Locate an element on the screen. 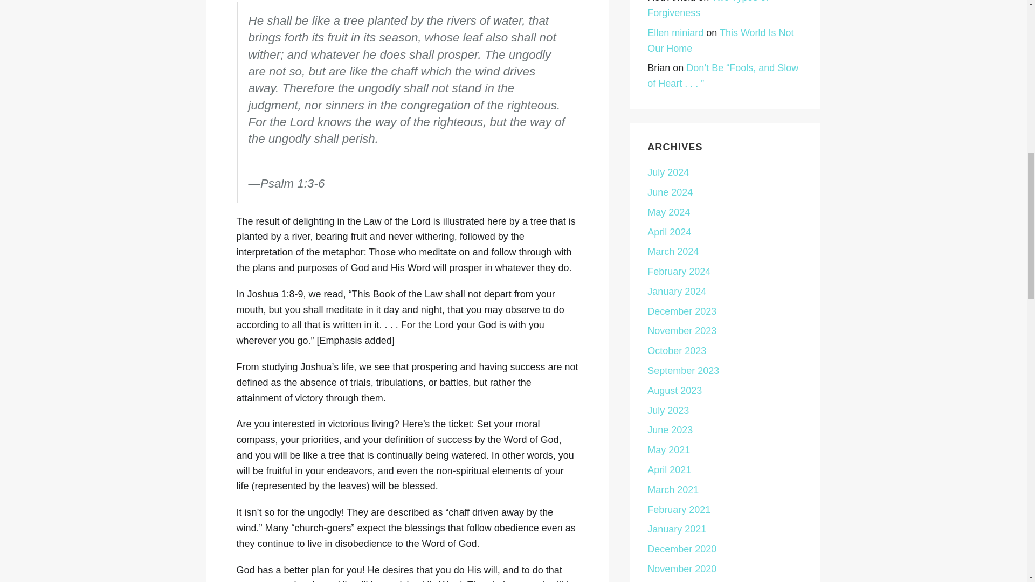 This screenshot has height=582, width=1035. Two Types of Forgiveness is located at coordinates (708, 9).